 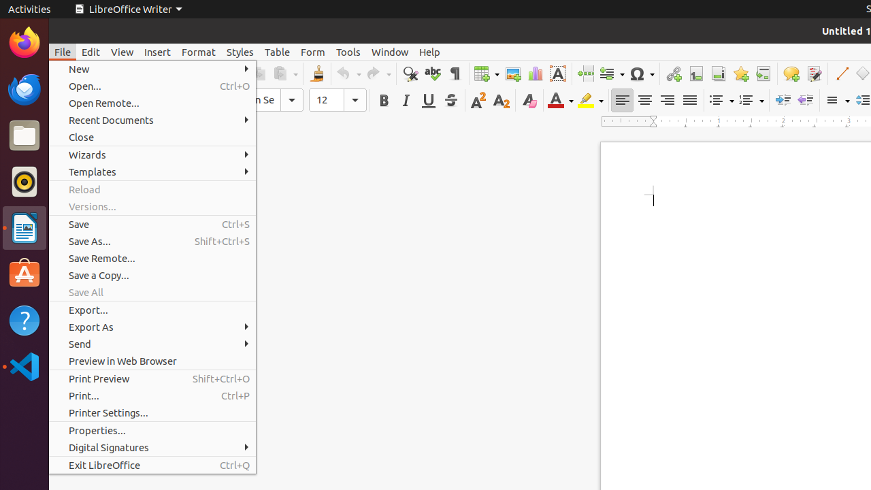 What do you see at coordinates (152, 120) in the screenshot?
I see `Recent Documents` at bounding box center [152, 120].